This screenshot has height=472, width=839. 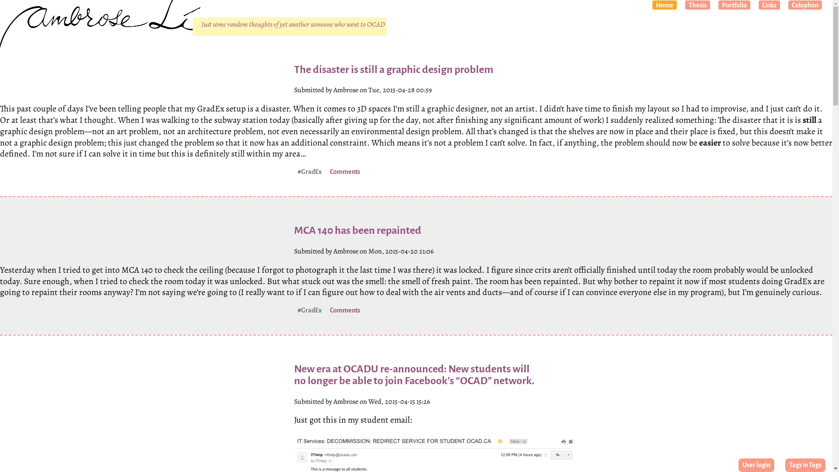 What do you see at coordinates (344, 310) in the screenshot?
I see `Comments` at bounding box center [344, 310].